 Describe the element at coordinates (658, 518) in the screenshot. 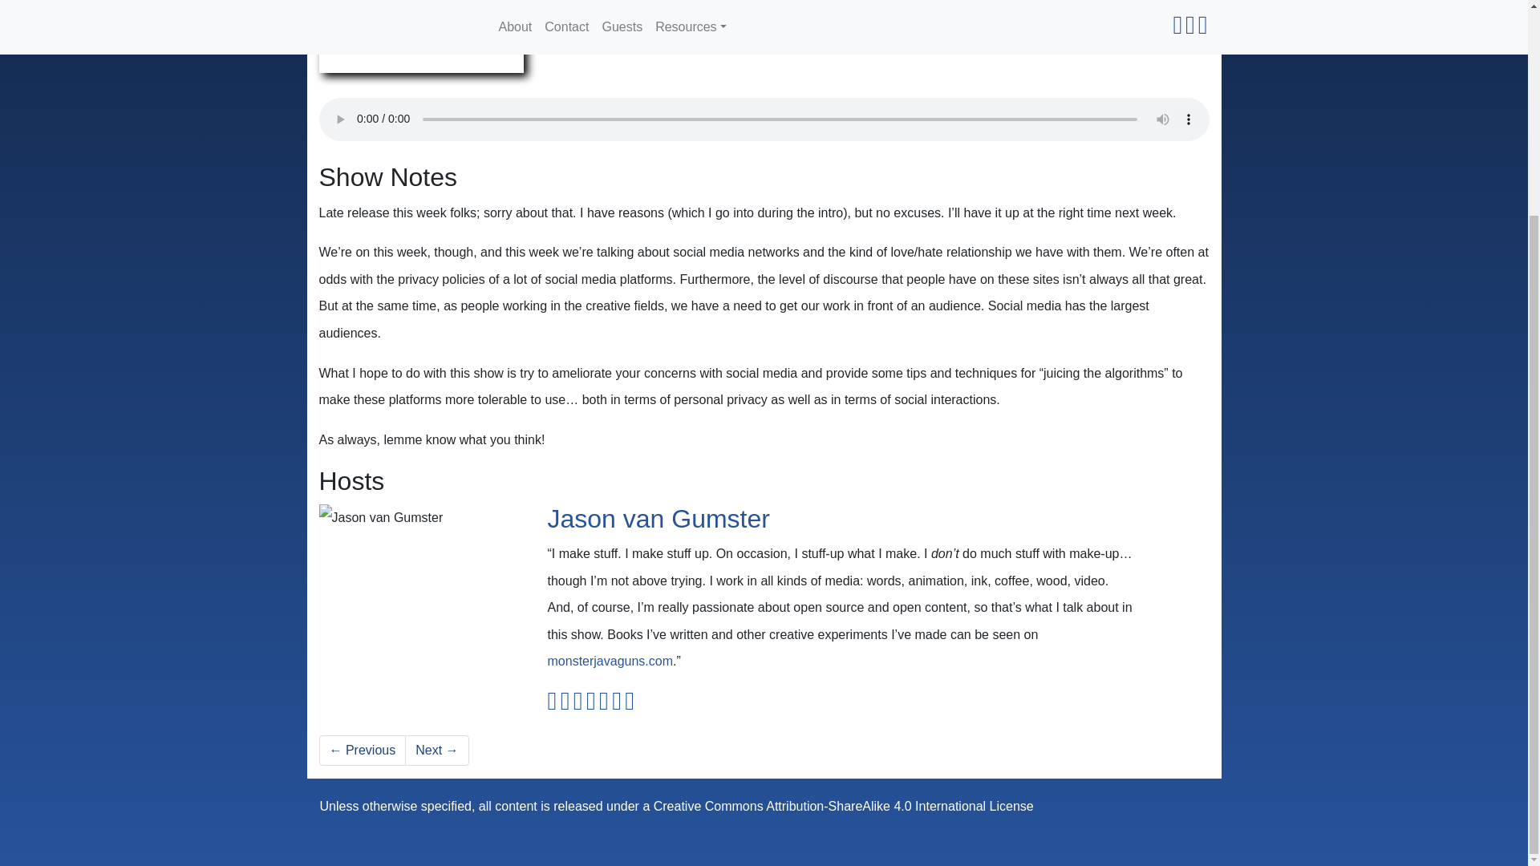

I see `Jason van Gumster` at that location.